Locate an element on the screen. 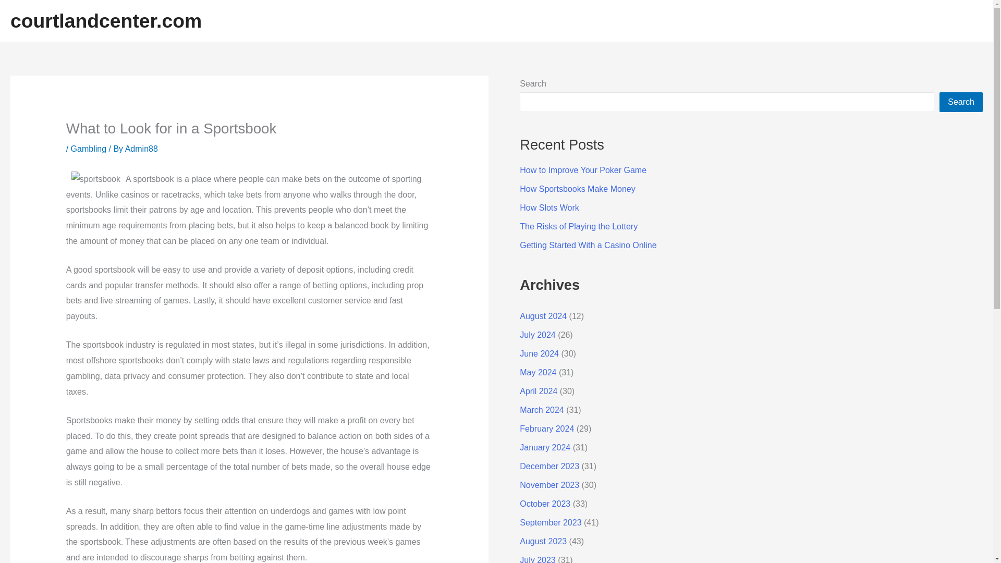 The image size is (1001, 563). Search is located at coordinates (961, 102).